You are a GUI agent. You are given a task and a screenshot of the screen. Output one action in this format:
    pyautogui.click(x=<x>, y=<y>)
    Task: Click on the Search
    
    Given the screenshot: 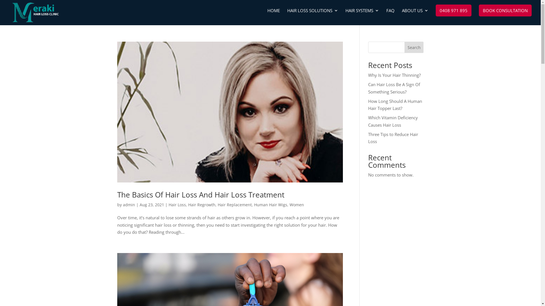 What is the action you would take?
    pyautogui.click(x=414, y=47)
    